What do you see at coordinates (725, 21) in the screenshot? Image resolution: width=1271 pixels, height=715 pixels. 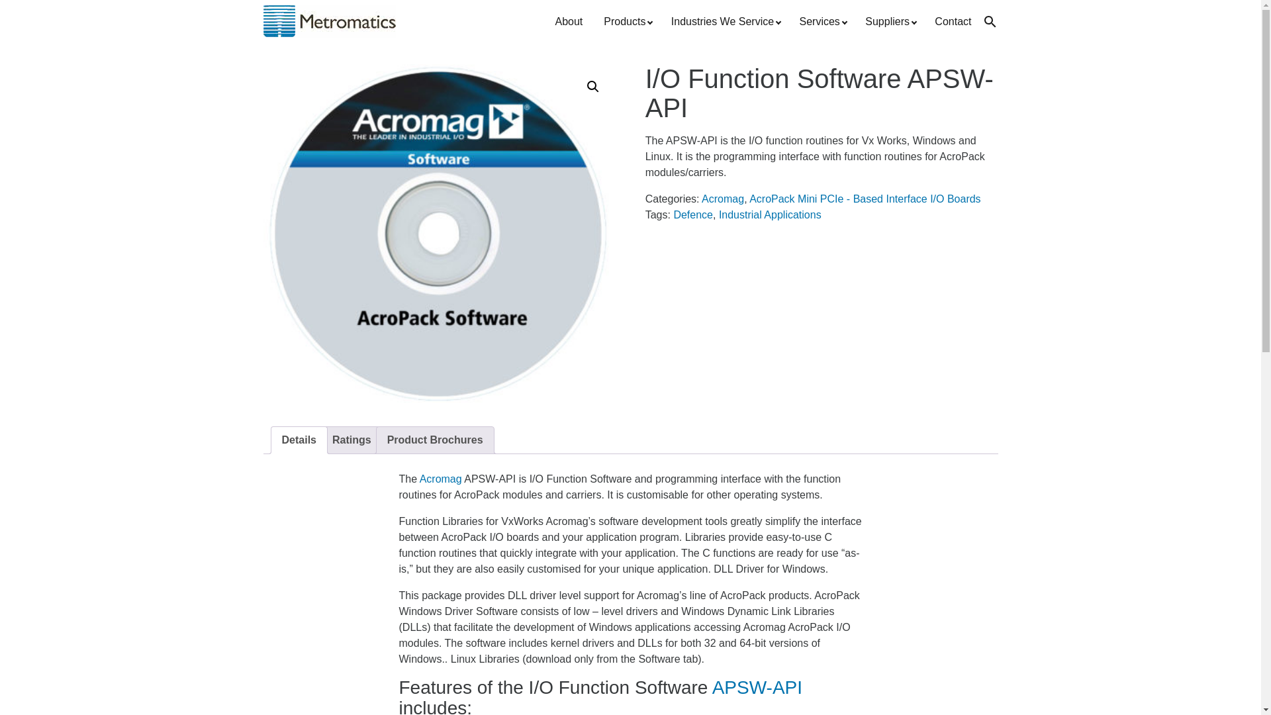 I see `Industries We Service` at bounding box center [725, 21].